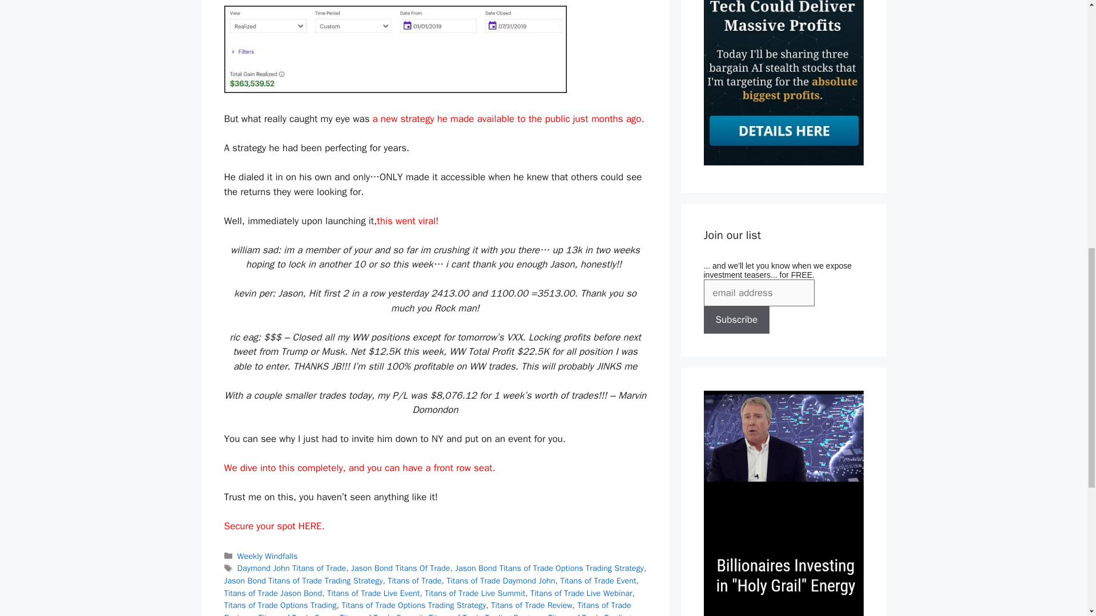 The width and height of the screenshot is (1096, 616). What do you see at coordinates (296, 614) in the screenshot?
I see `Titans of Trade Scam` at bounding box center [296, 614].